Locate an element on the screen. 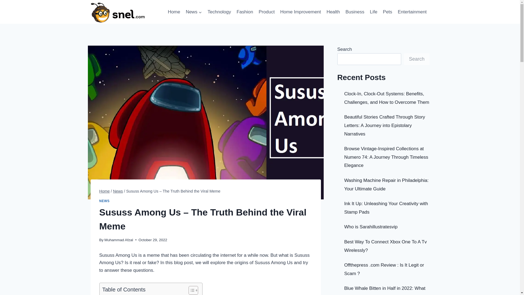  Home is located at coordinates (105, 191).